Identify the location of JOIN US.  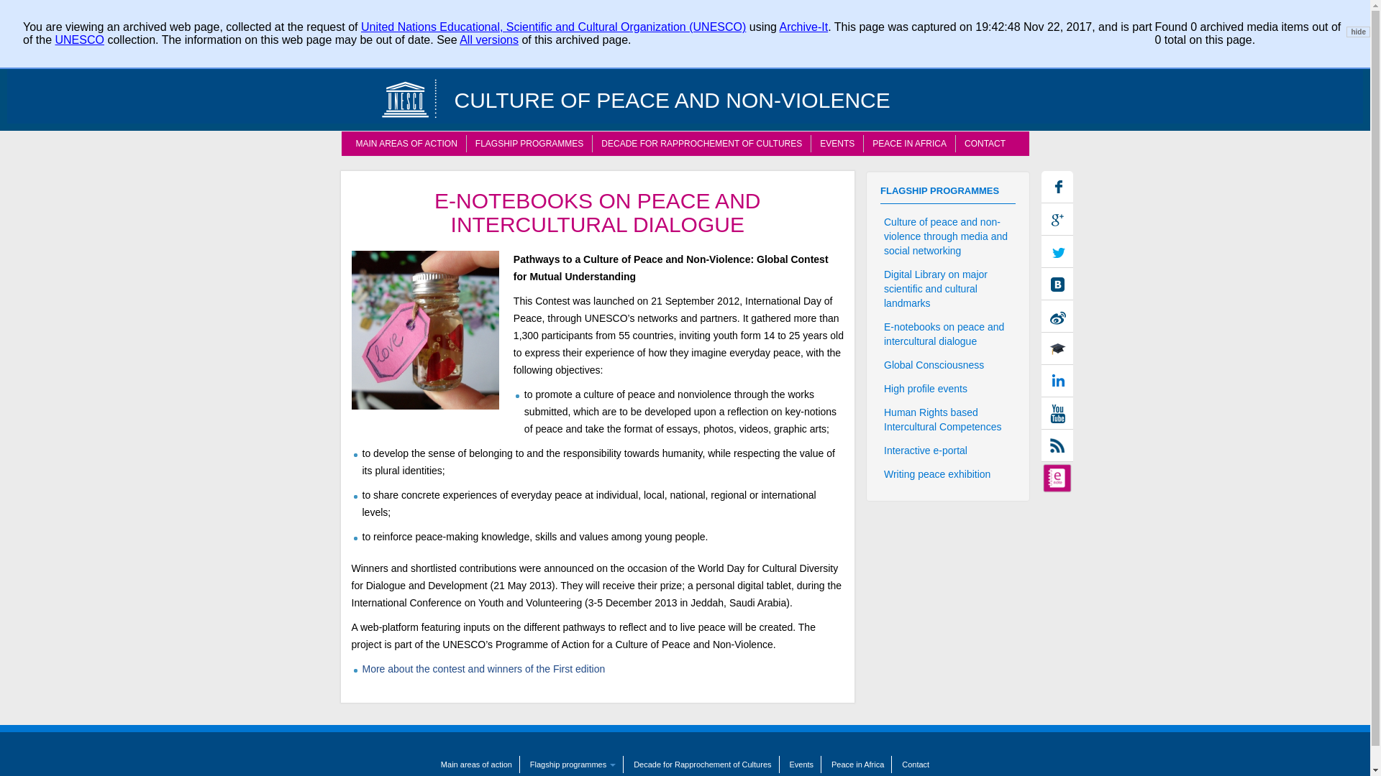
(866, 49).